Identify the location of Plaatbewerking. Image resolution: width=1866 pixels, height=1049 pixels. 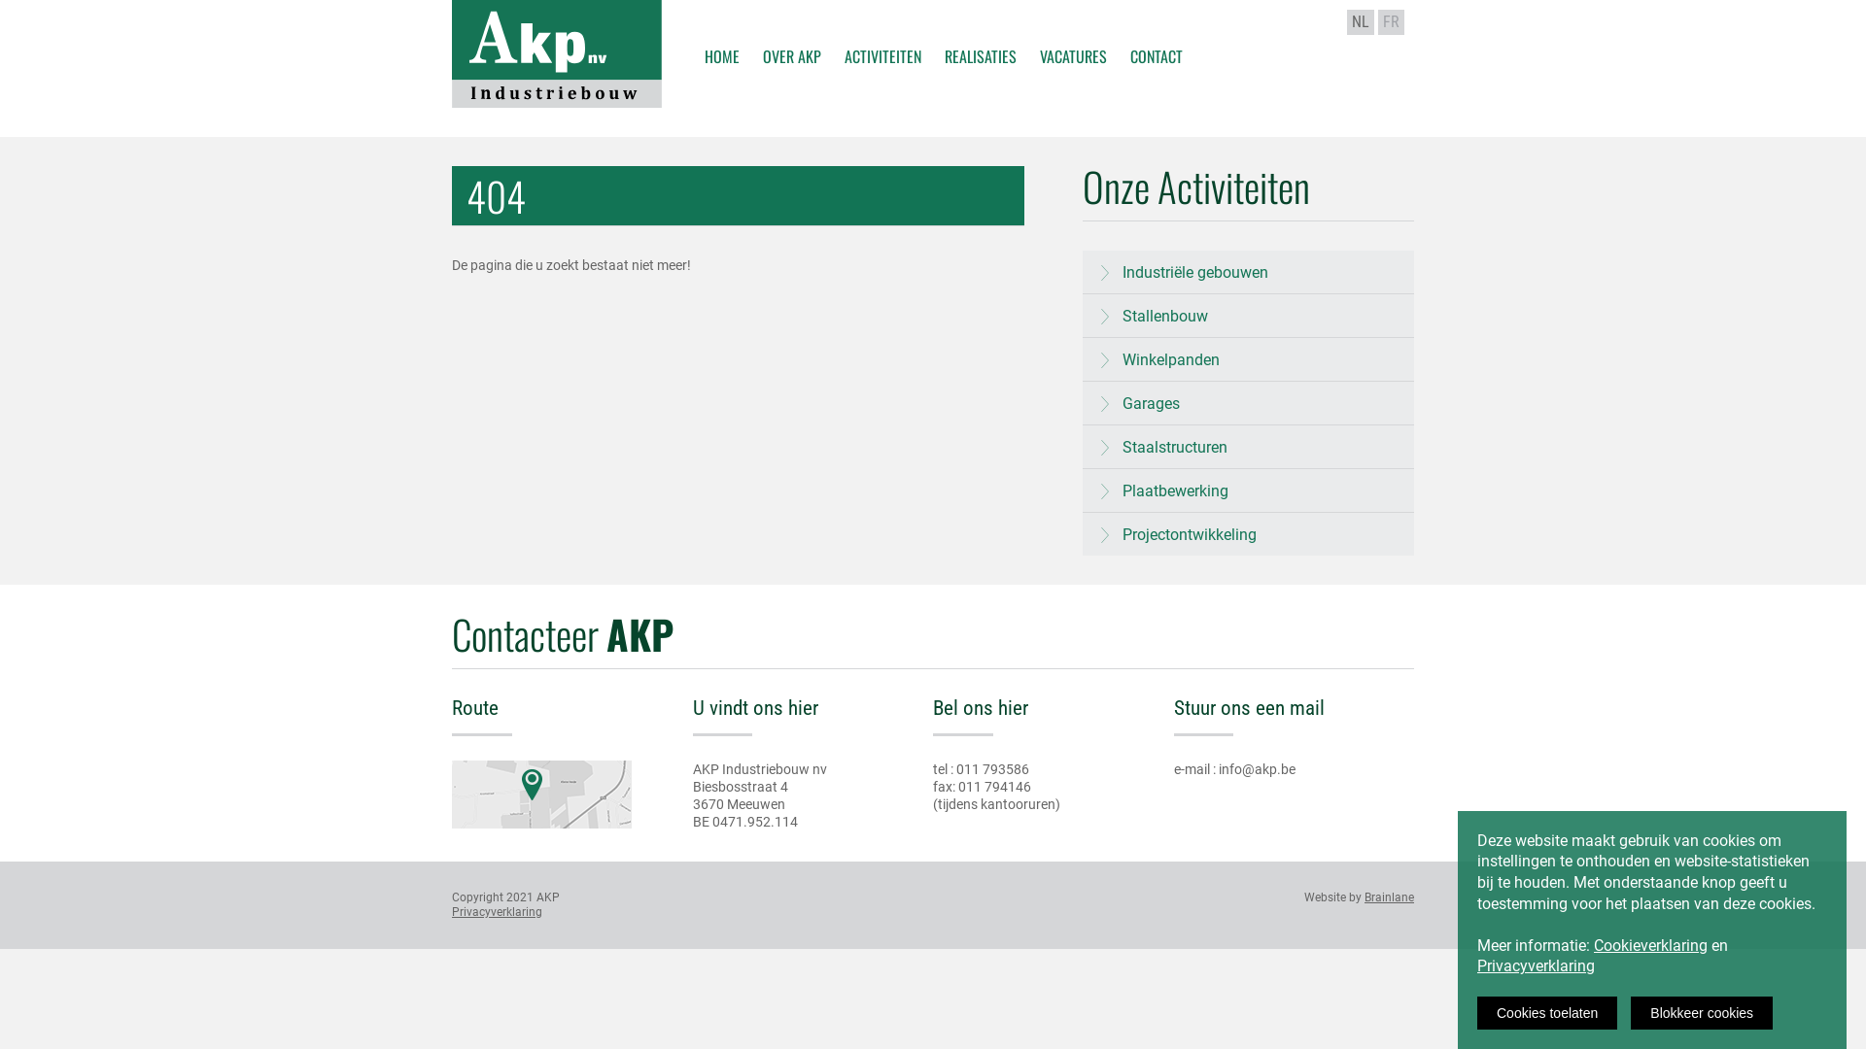
(1248, 491).